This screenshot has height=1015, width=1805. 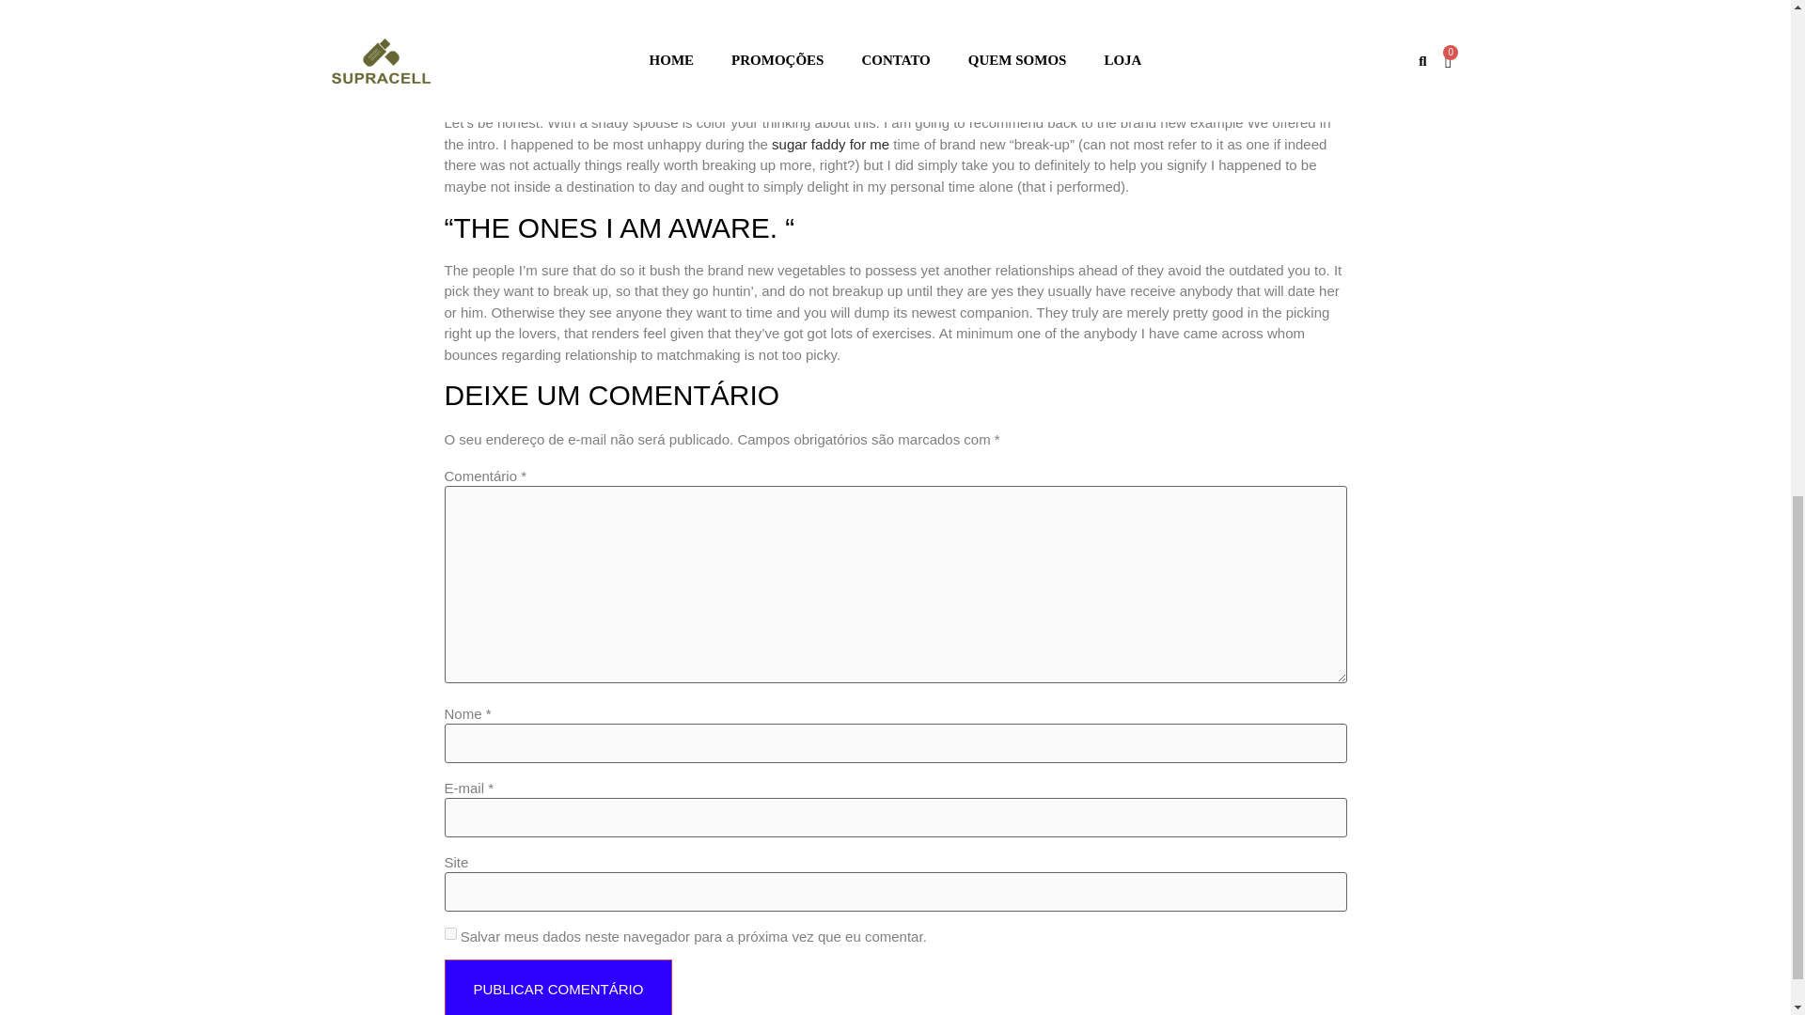 I want to click on yes, so click(x=449, y=934).